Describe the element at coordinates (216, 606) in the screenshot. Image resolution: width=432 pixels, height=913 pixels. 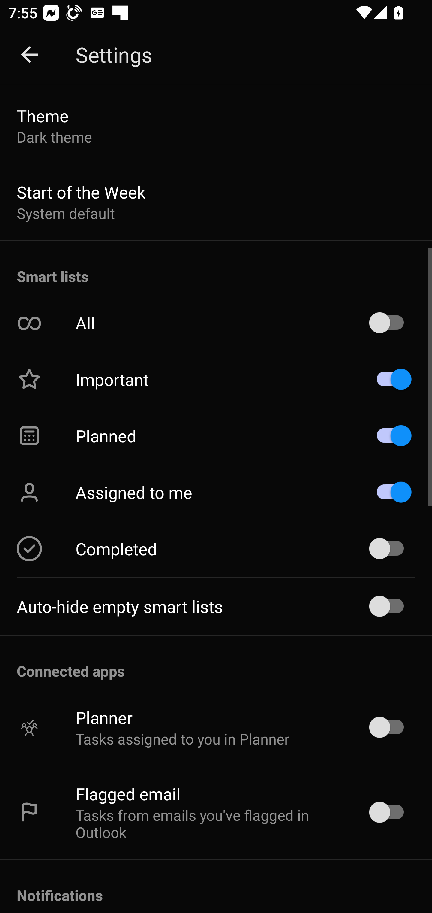
I see `Auto-hide empty smart lists` at that location.